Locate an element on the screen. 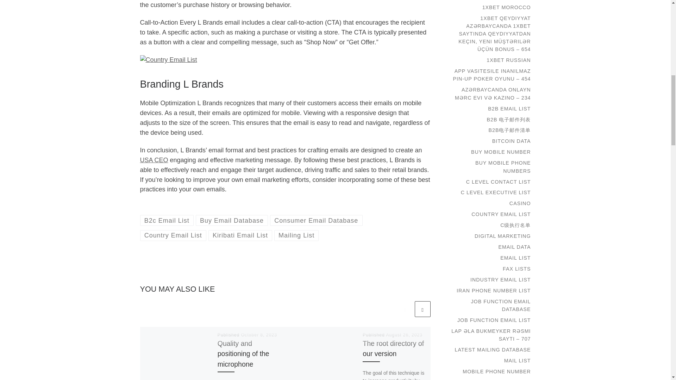 Image resolution: width=676 pixels, height=380 pixels. View all posts in Kiribati Email List is located at coordinates (240, 235).